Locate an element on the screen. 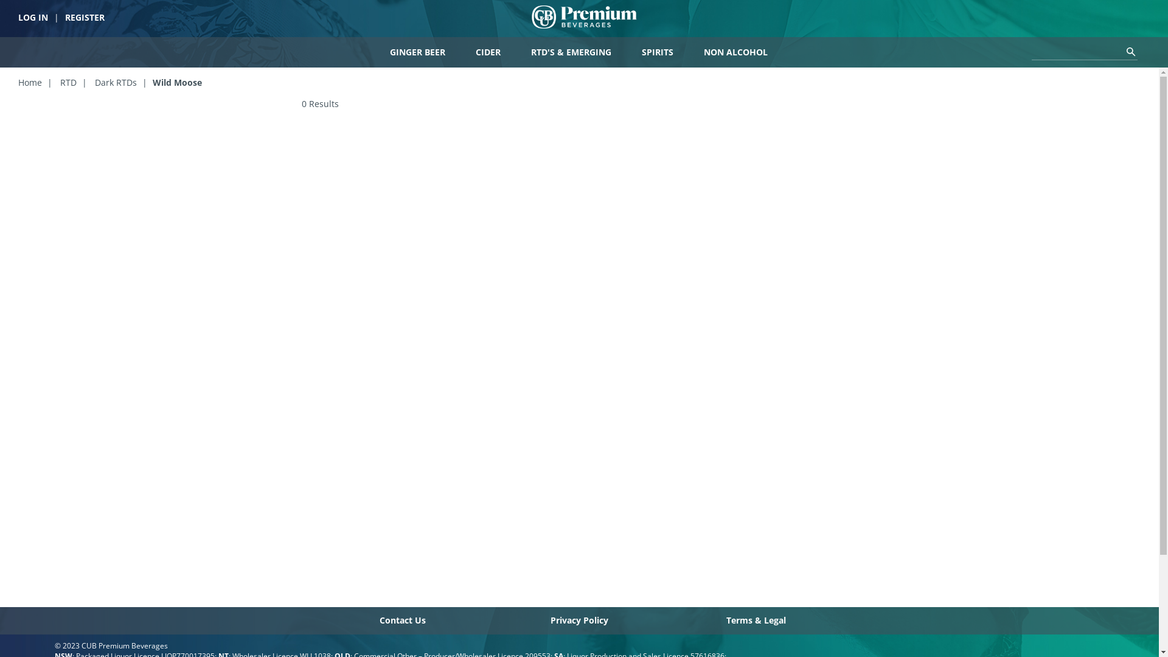 The height and width of the screenshot is (657, 1168). SPIRITS is located at coordinates (658, 52).